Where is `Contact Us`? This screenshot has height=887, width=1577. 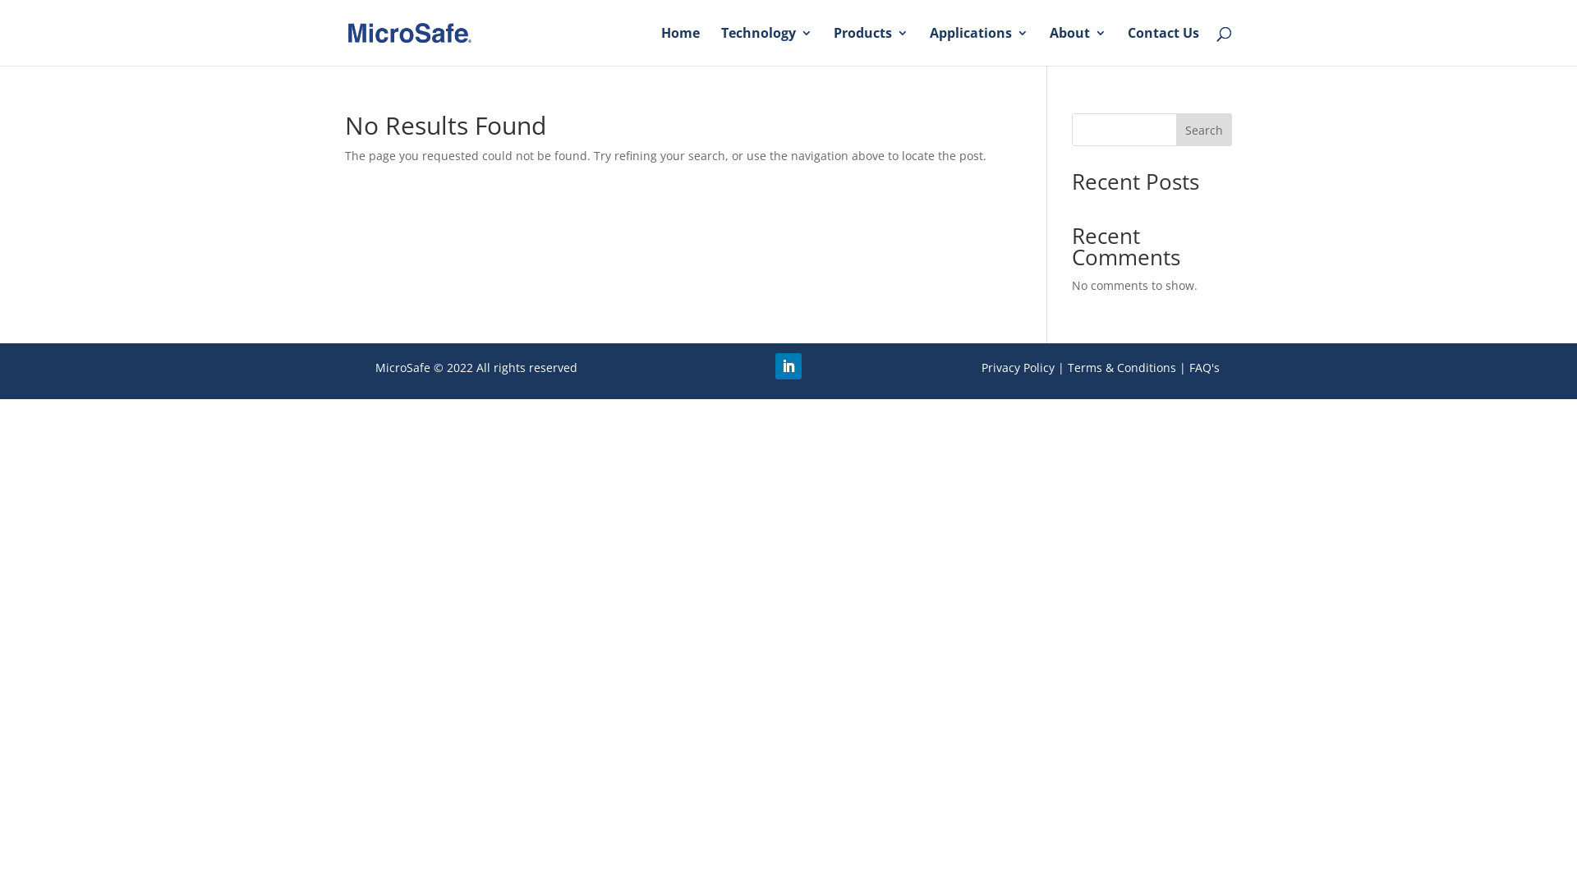
Contact Us is located at coordinates (1163, 46).